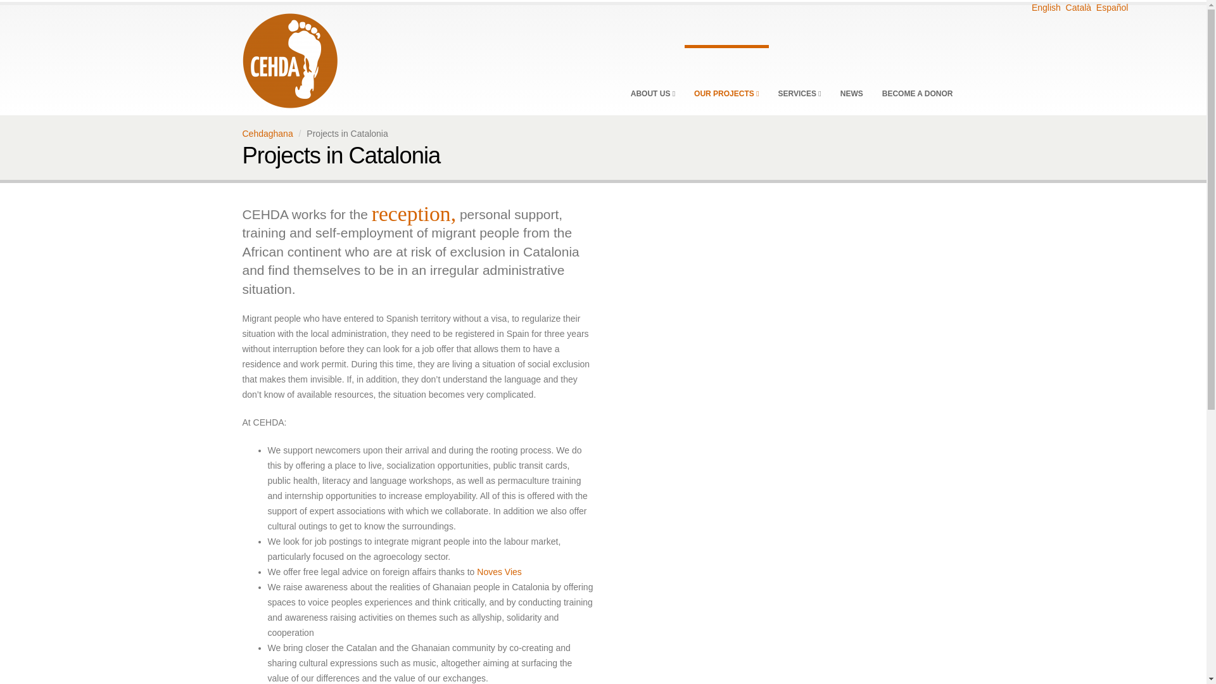 The image size is (1216, 684). I want to click on Cehdaghana, so click(289, 60).